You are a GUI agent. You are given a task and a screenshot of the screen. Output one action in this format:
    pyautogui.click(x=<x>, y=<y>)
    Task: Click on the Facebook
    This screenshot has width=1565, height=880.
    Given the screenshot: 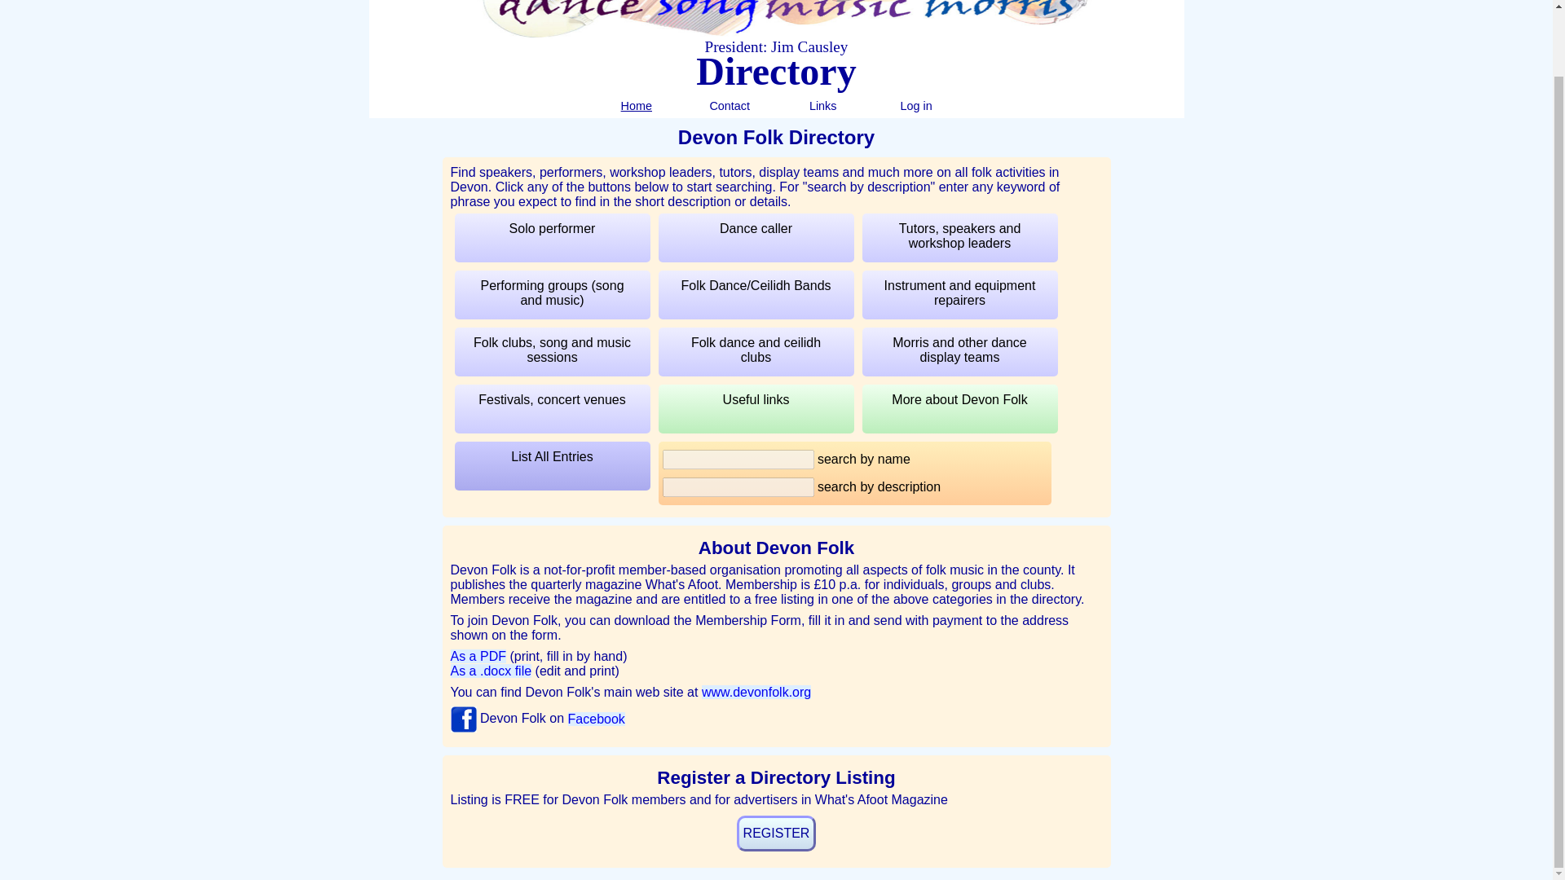 What is the action you would take?
    pyautogui.click(x=596, y=719)
    